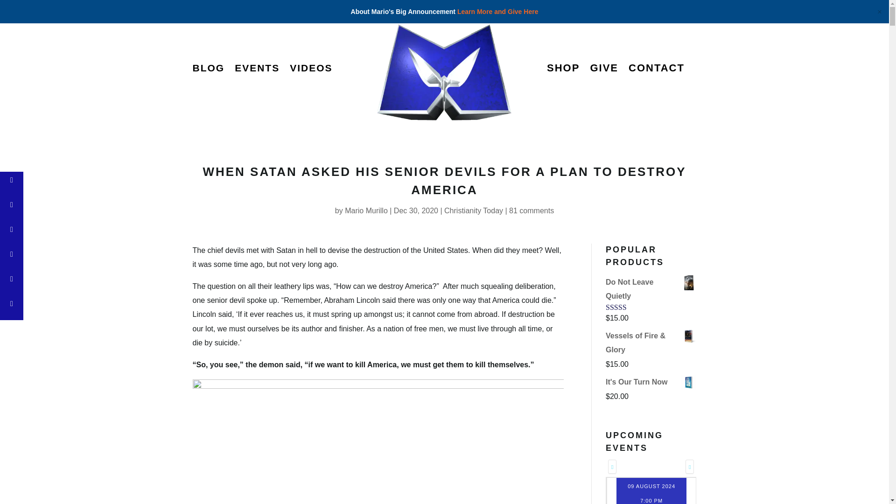  I want to click on Christianity Today, so click(473, 210).